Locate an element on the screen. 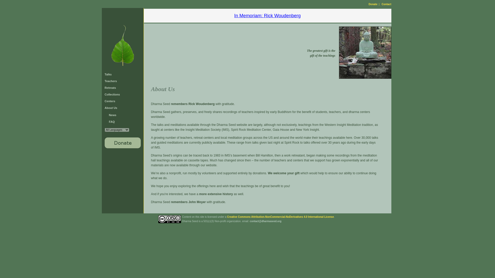 This screenshot has height=278, width=495. Collections is located at coordinates (112, 94).